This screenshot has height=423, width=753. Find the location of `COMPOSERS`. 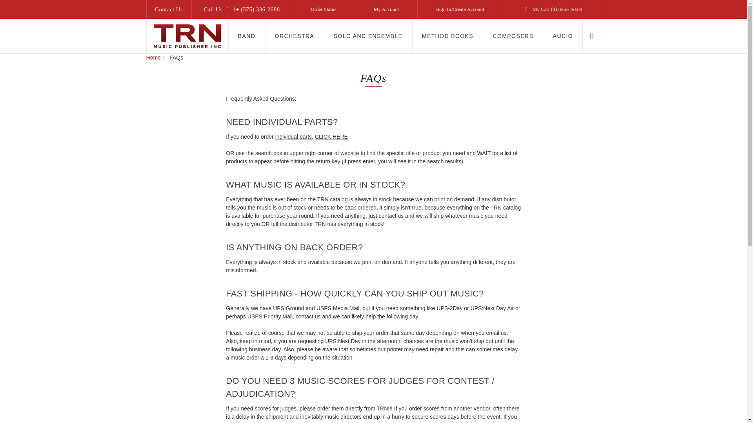

COMPOSERS is located at coordinates (513, 36).